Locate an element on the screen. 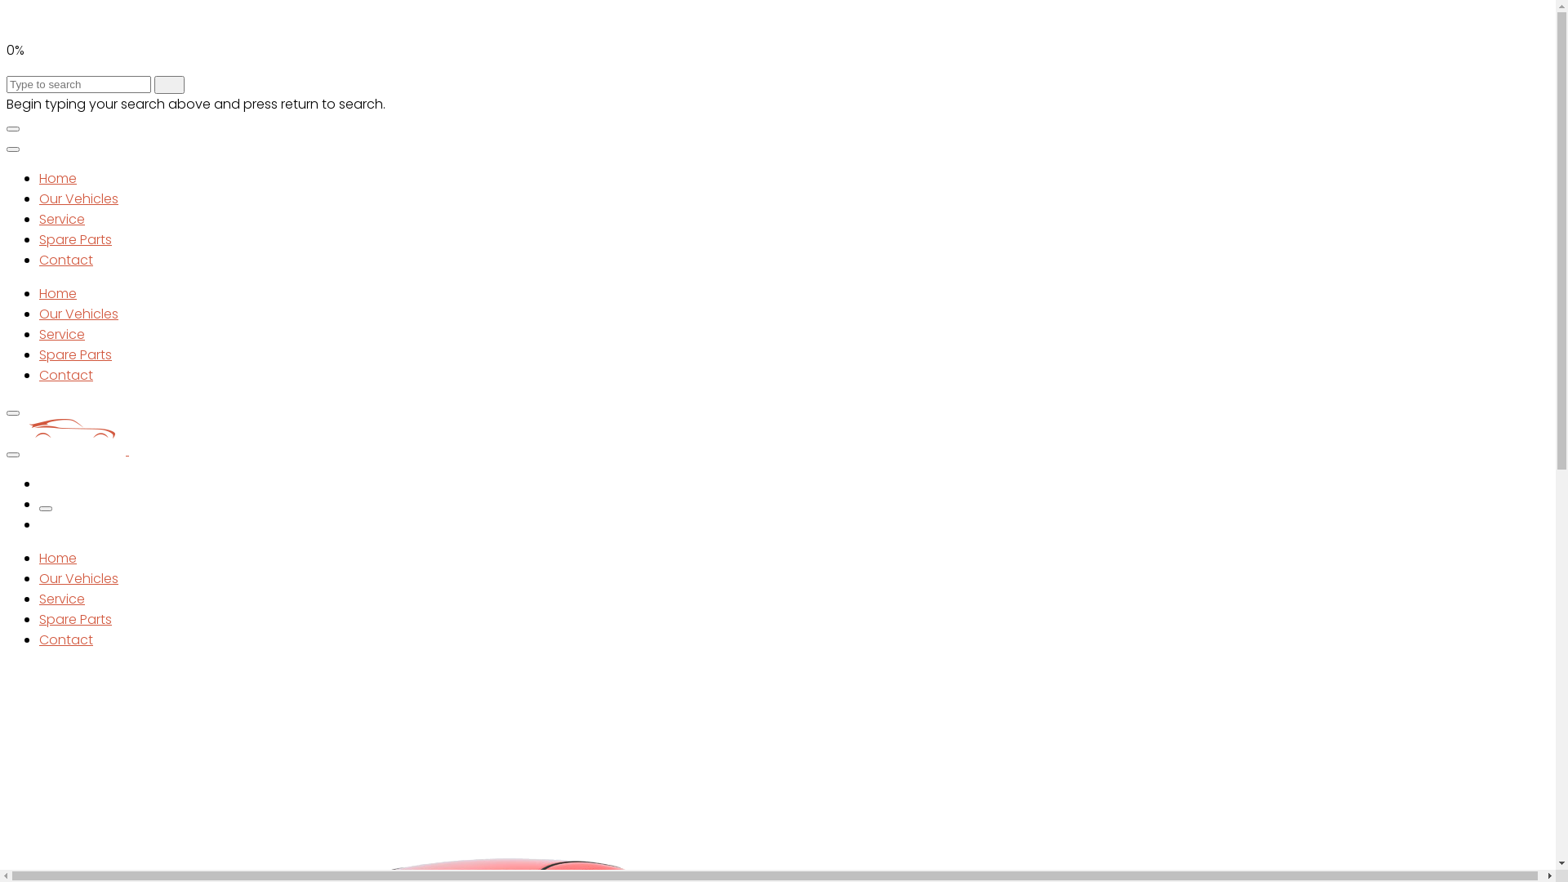 The image size is (1568, 882). Service is located at coordinates (62, 219).